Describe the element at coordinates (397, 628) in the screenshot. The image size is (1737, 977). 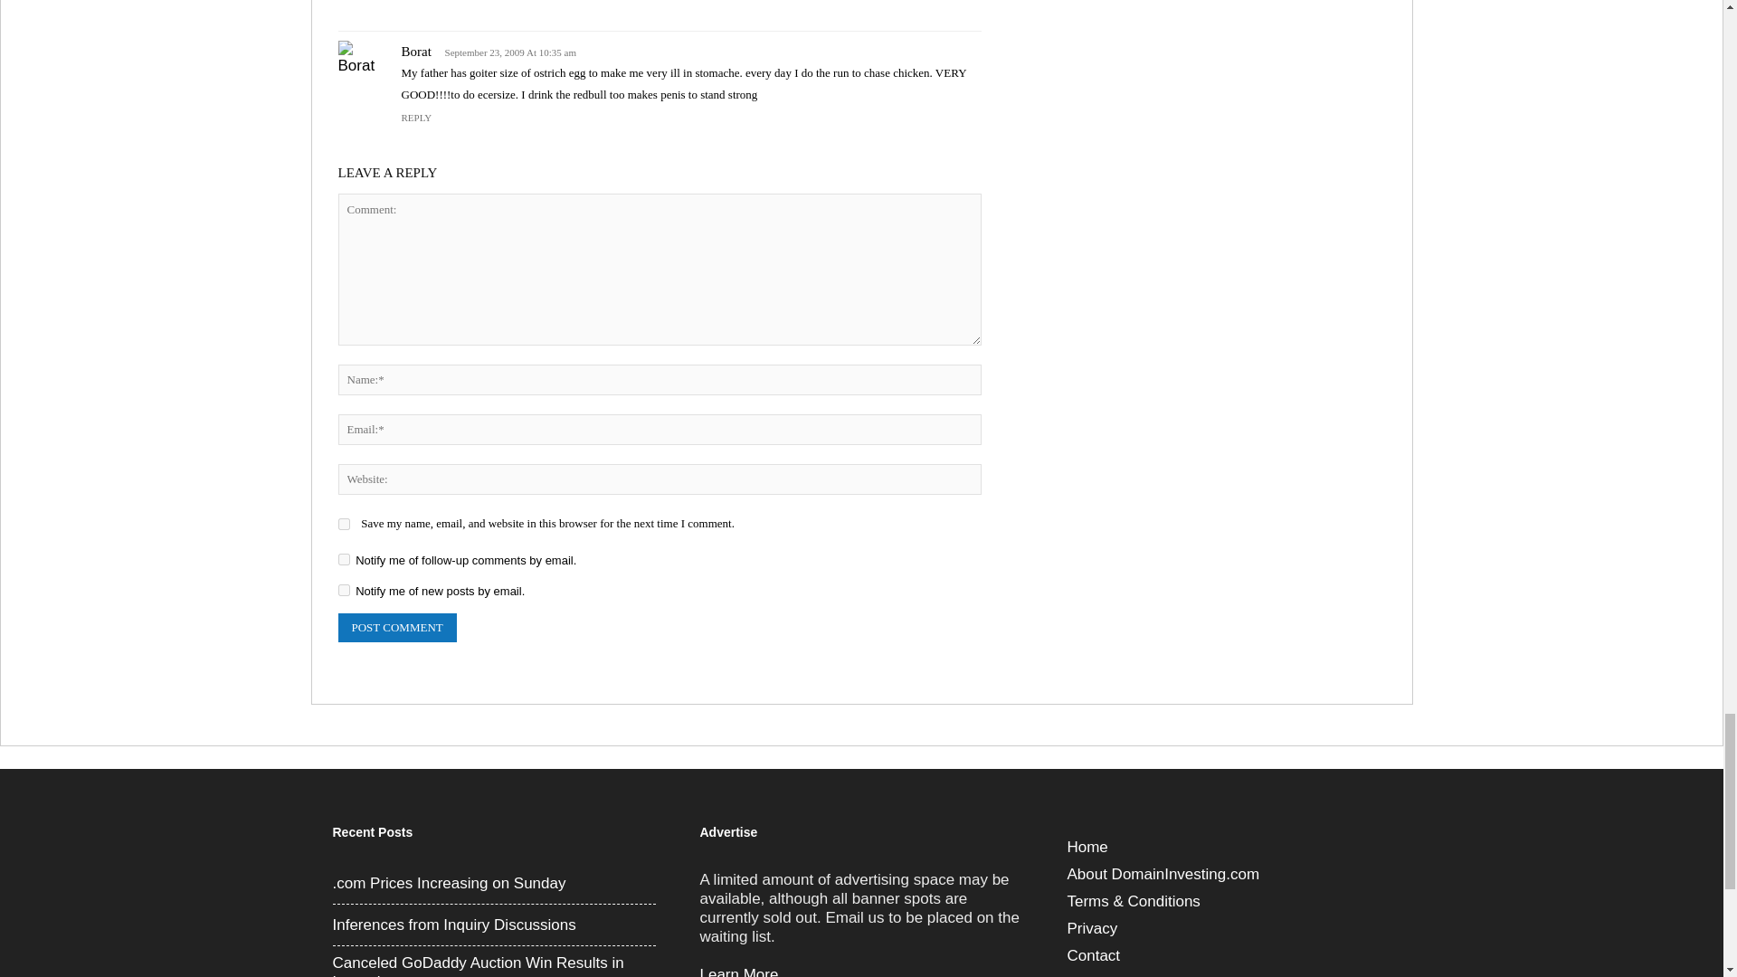
I see `Post Comment` at that location.